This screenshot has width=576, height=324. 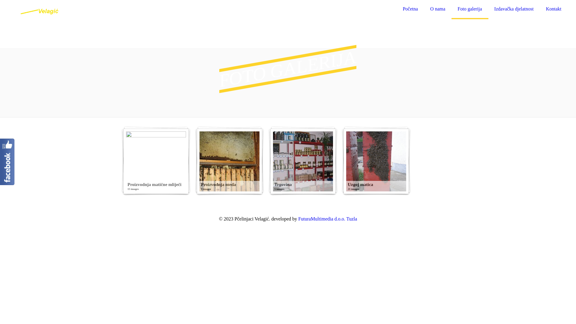 What do you see at coordinates (470, 9) in the screenshot?
I see `Foto galerija` at bounding box center [470, 9].